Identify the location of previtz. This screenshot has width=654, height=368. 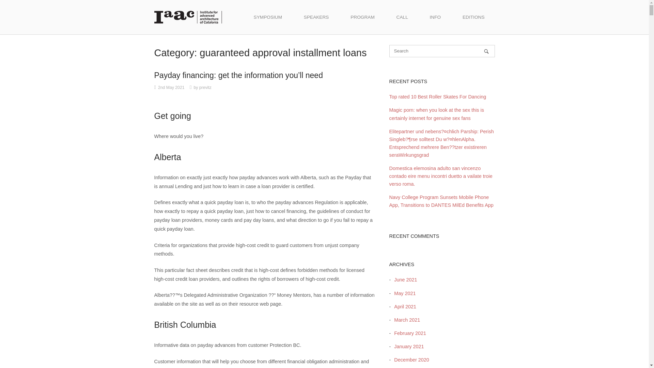
(205, 87).